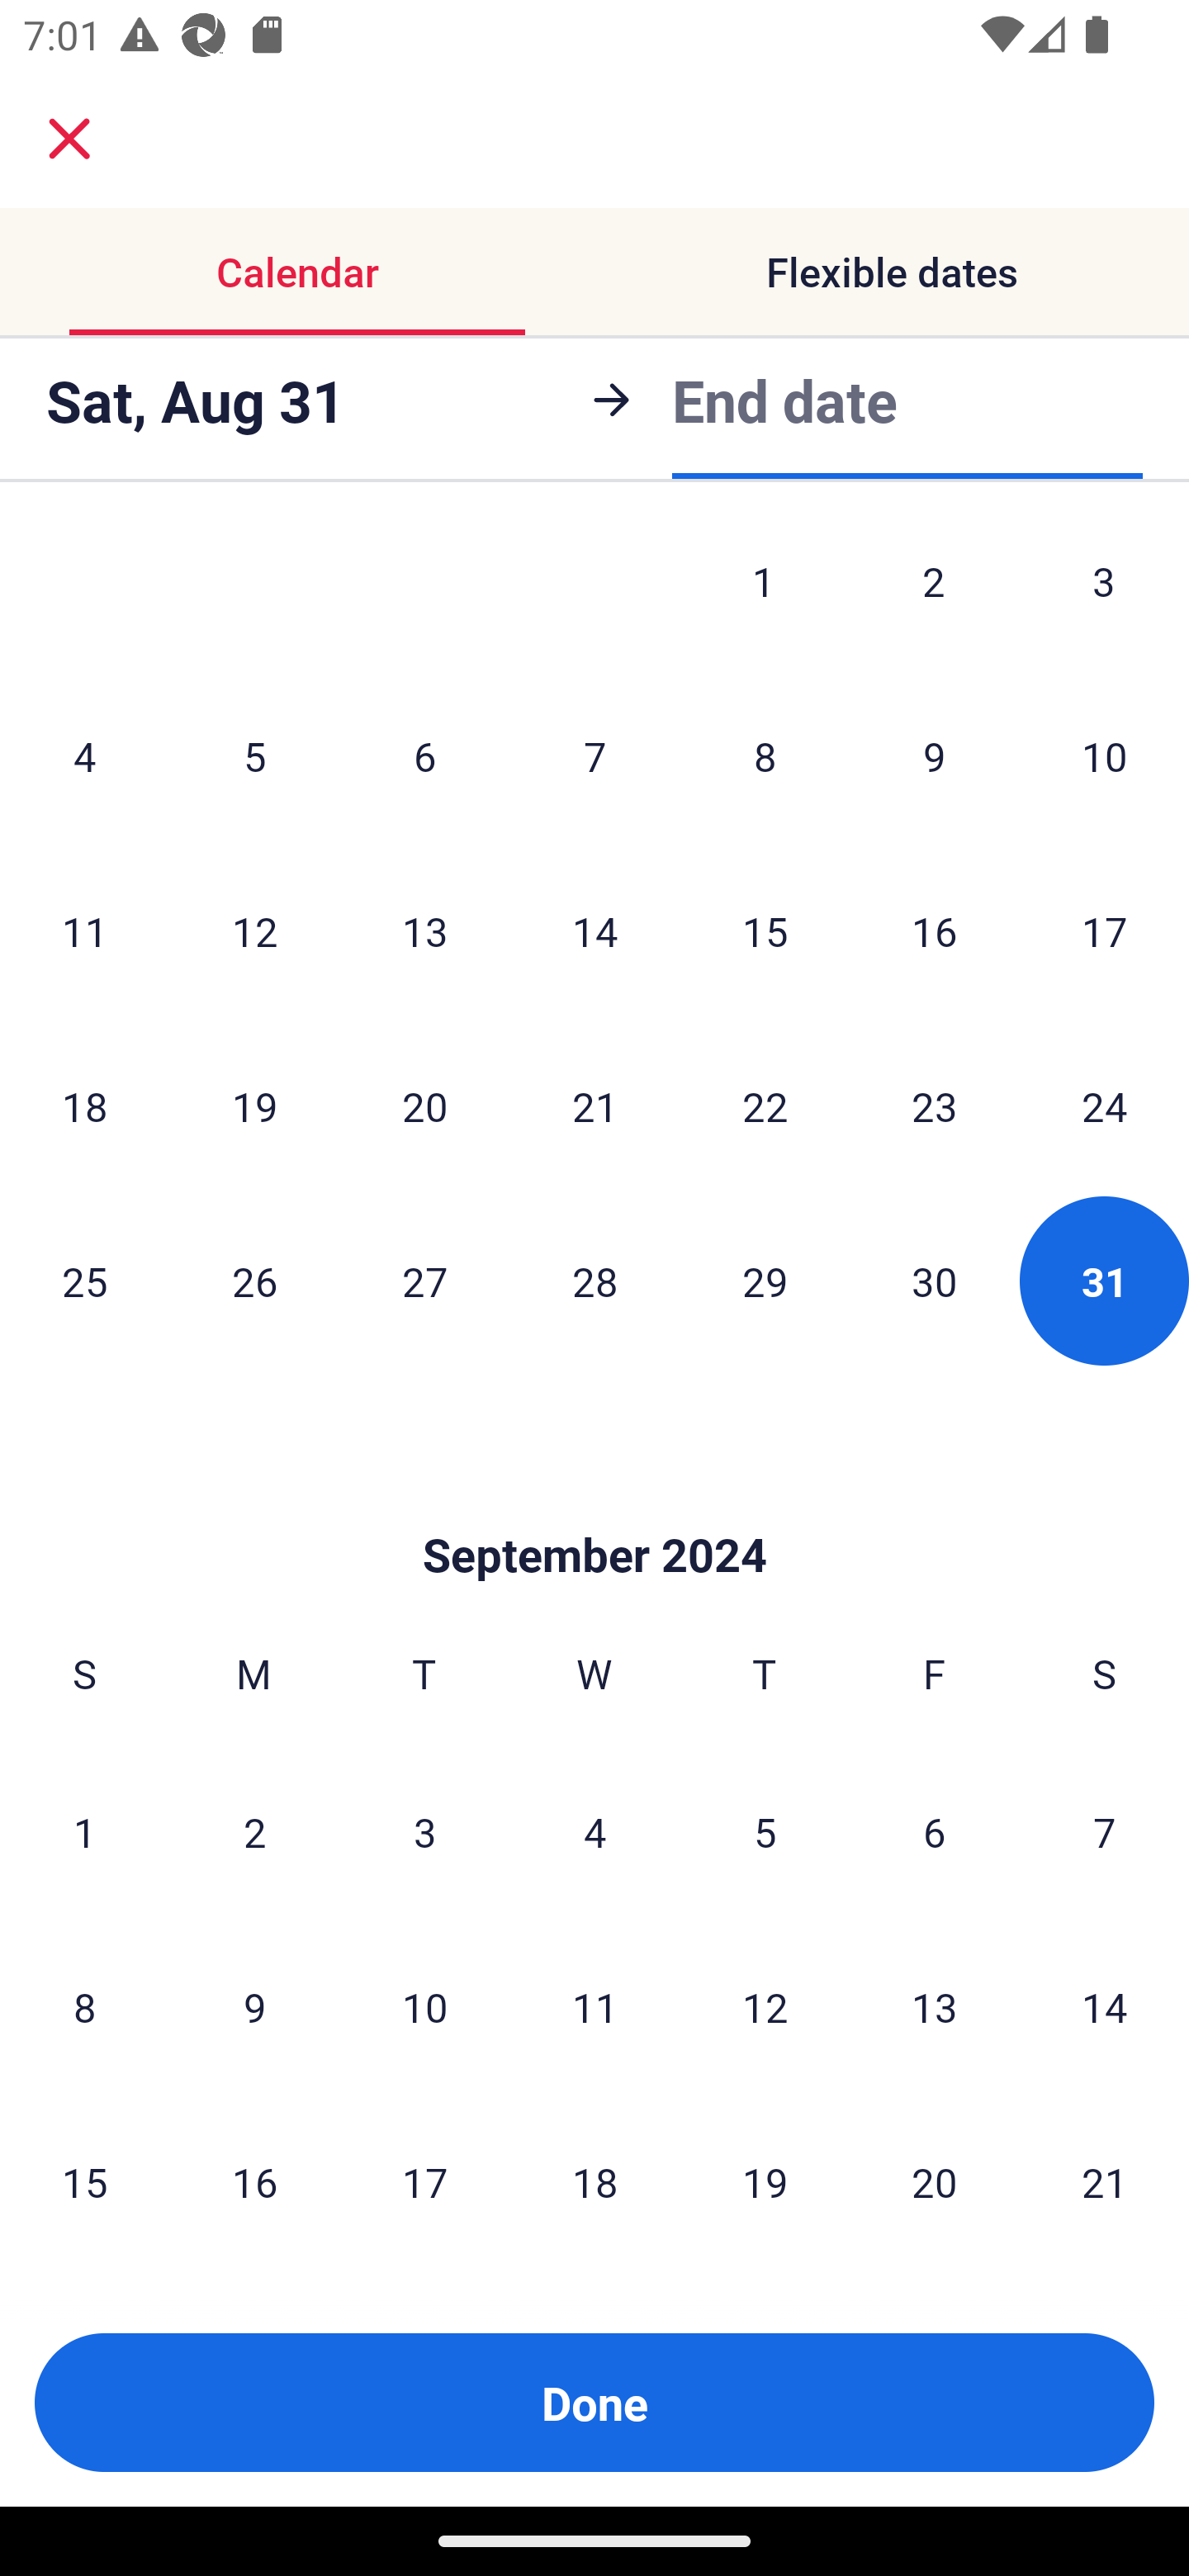  I want to click on 9 Friday, August 9, 2024, so click(935, 756).